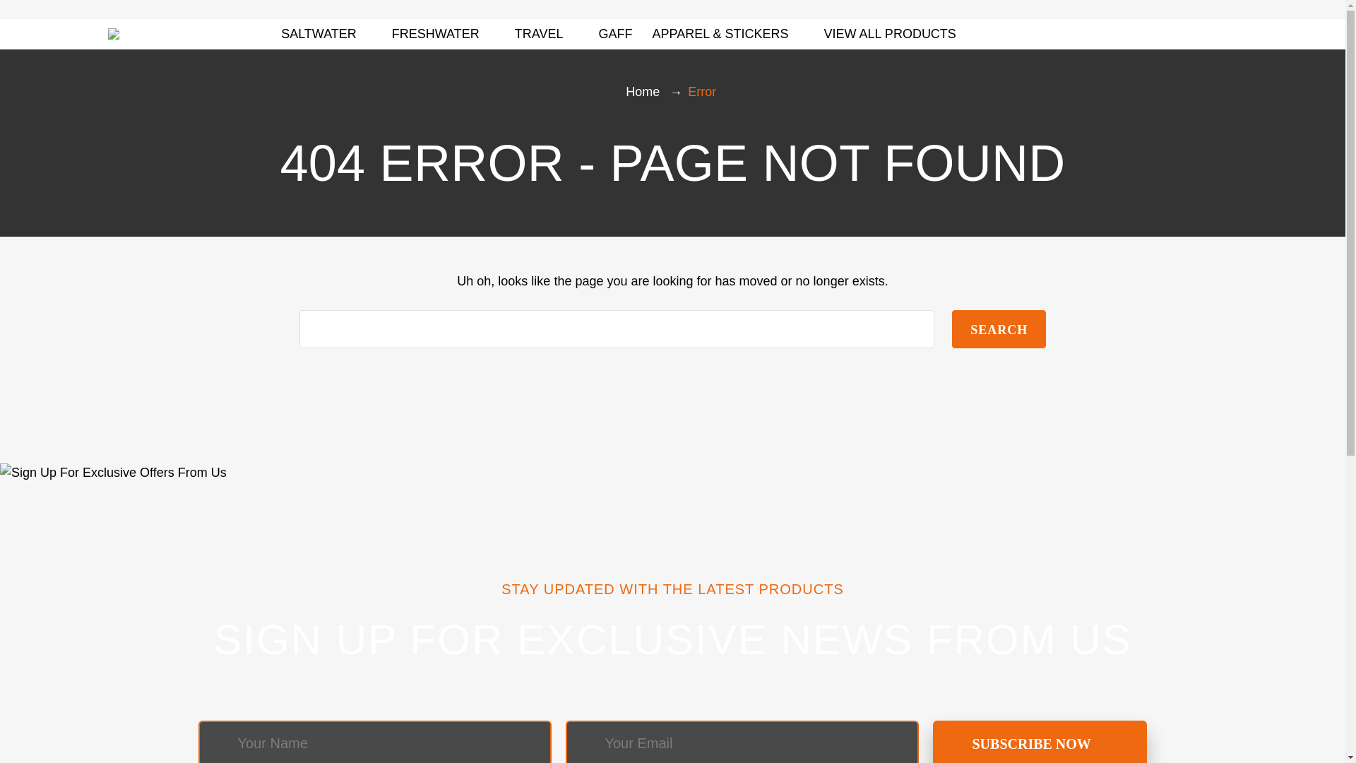 The height and width of the screenshot is (763, 1356). What do you see at coordinates (326, 32) in the screenshot?
I see `SALTWATER` at bounding box center [326, 32].